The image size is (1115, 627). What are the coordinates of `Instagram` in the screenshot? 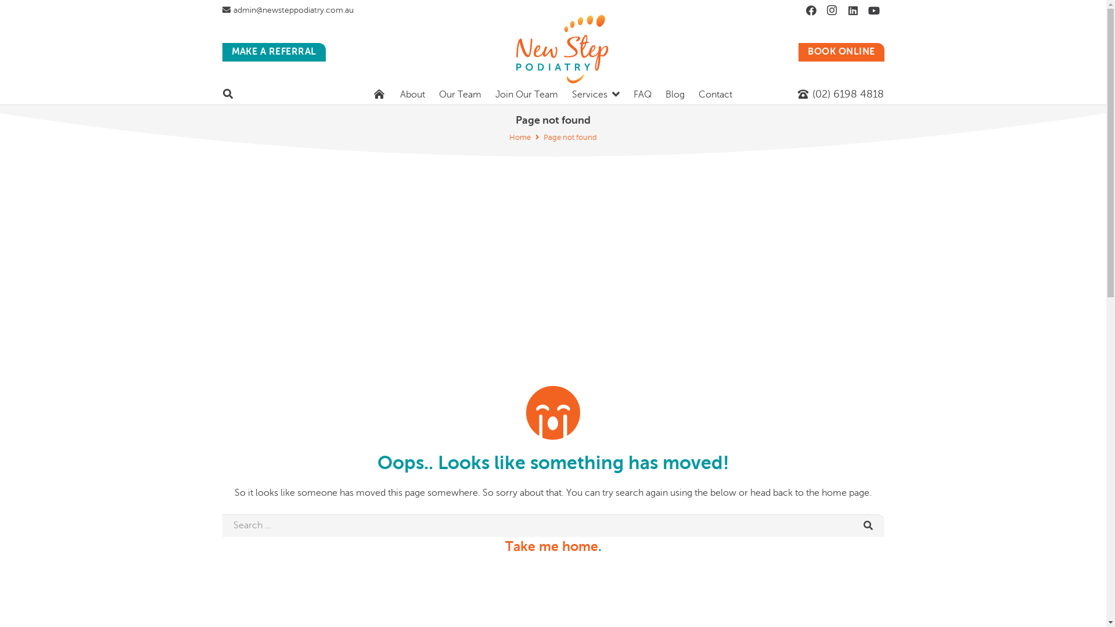 It's located at (832, 10).